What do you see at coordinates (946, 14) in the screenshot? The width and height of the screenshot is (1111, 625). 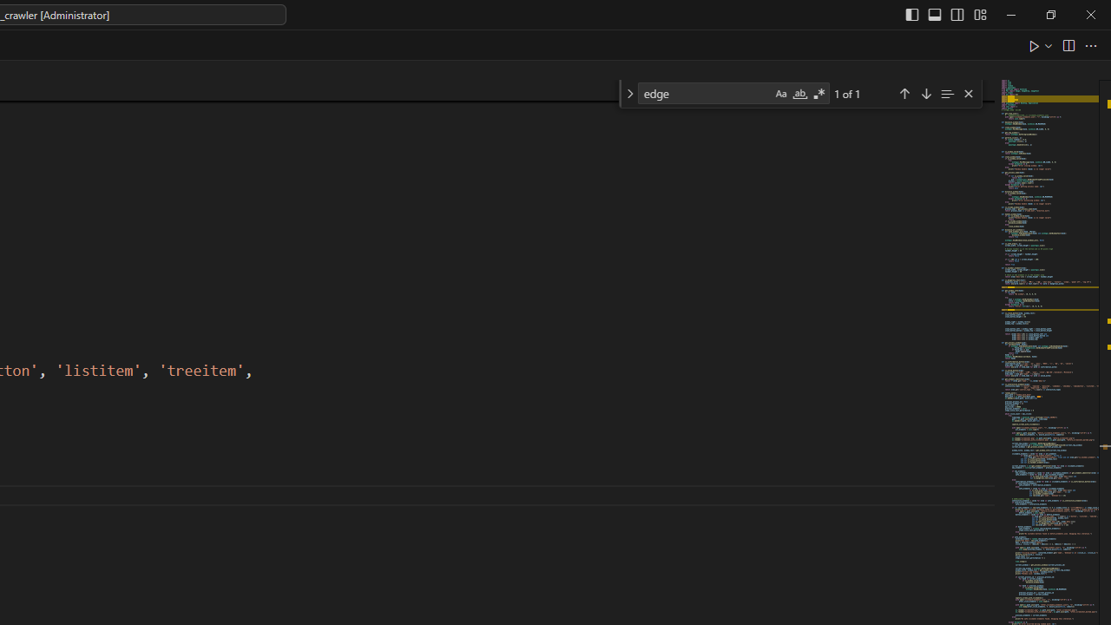 I see `Title actions` at bounding box center [946, 14].